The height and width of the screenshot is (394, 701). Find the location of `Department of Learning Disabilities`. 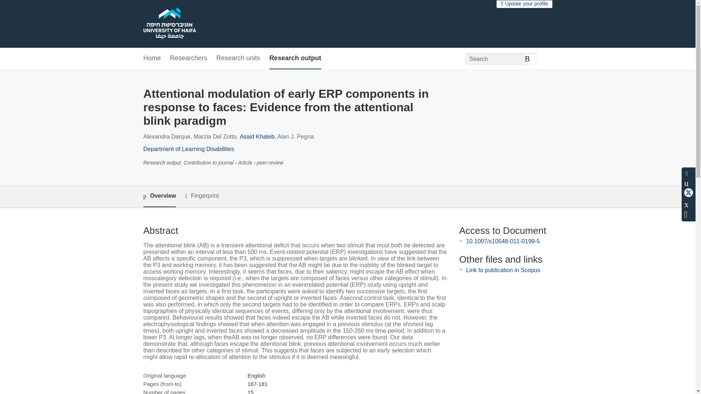

Department of Learning Disabilities is located at coordinates (188, 149).